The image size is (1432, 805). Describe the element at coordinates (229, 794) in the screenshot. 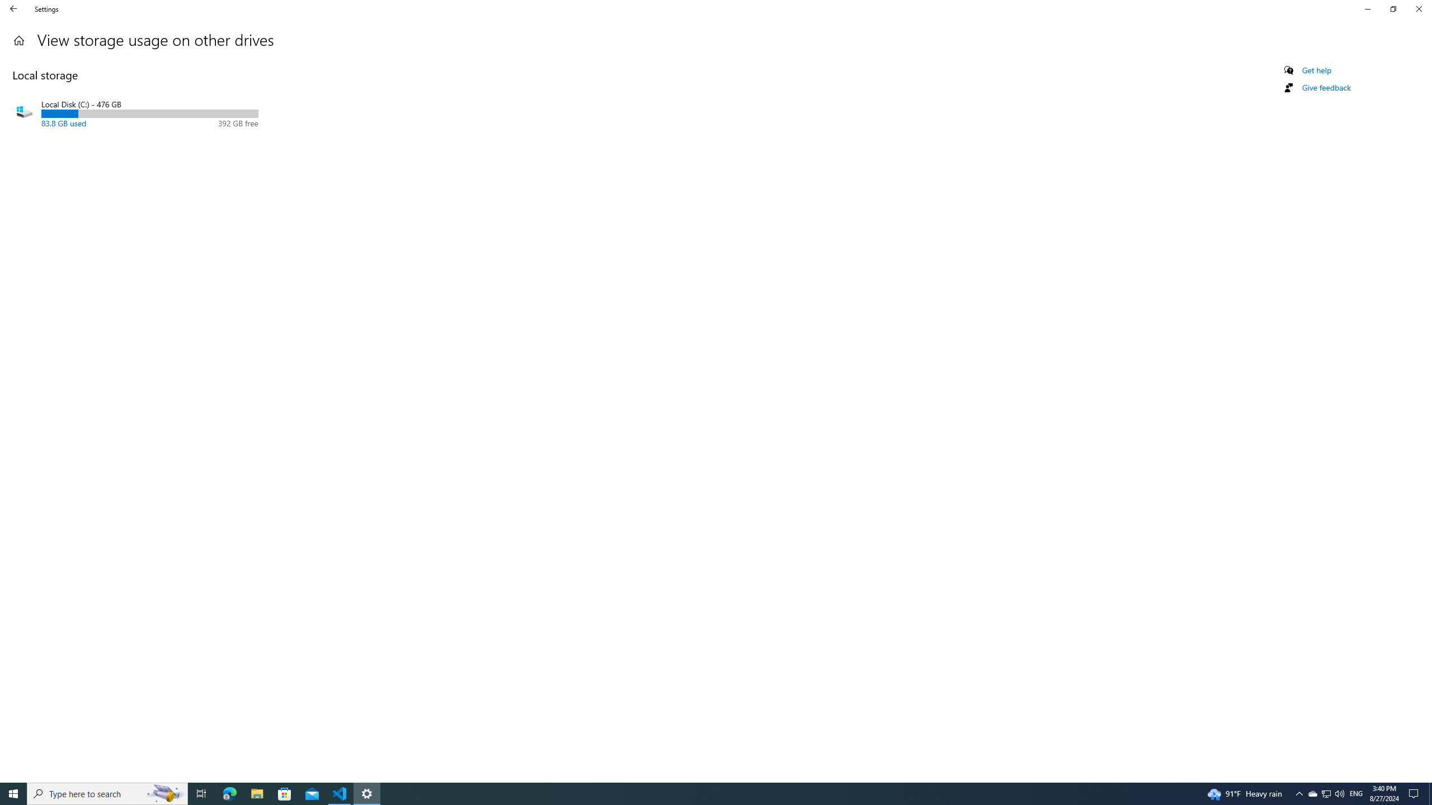

I see `Minimize Settings` at that location.